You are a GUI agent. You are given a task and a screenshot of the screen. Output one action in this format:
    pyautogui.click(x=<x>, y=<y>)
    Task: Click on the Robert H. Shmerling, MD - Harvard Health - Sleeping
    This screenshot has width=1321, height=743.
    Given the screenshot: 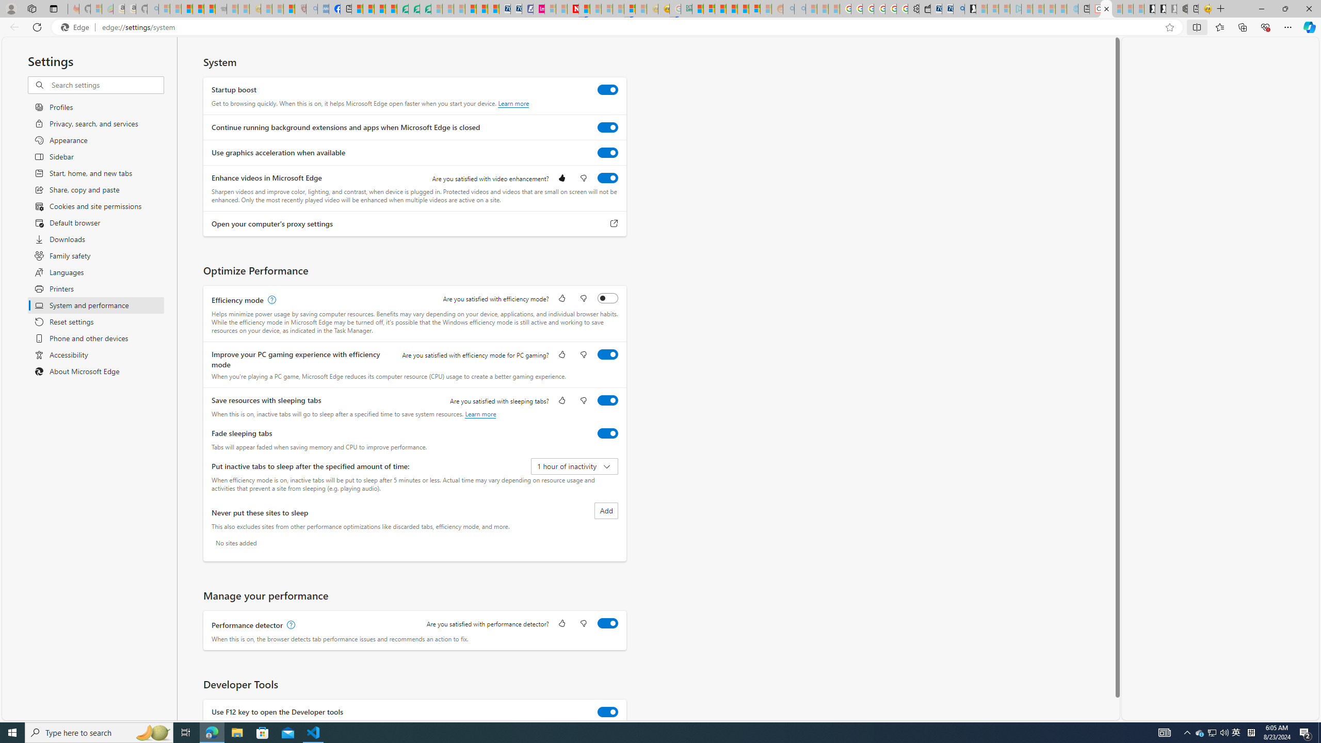 What is the action you would take?
    pyautogui.click(x=300, y=9)
    